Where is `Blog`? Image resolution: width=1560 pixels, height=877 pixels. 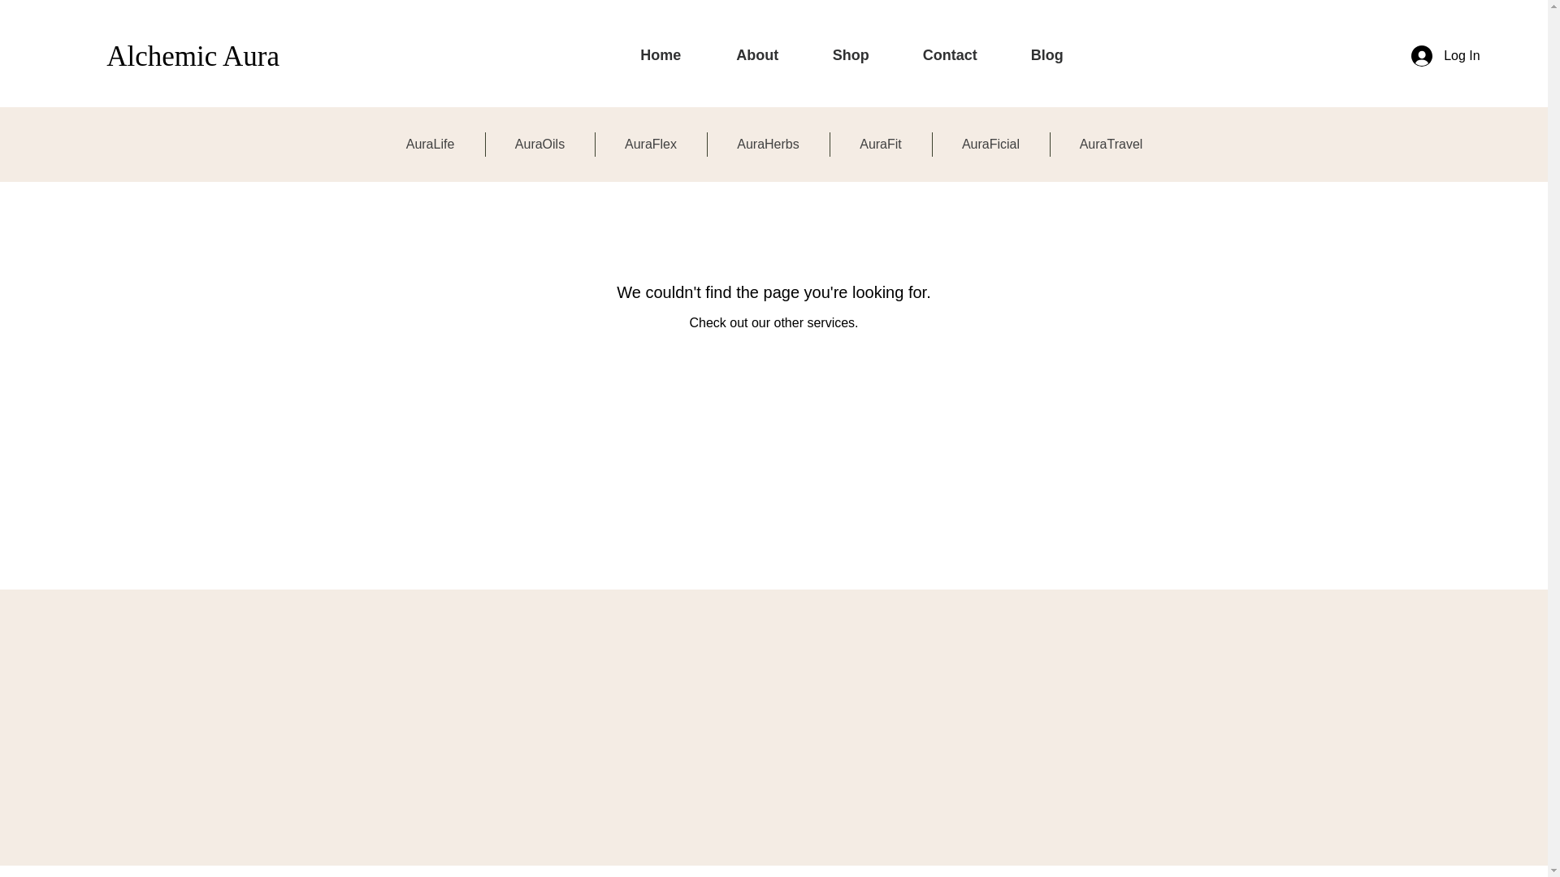 Blog is located at coordinates (1047, 55).